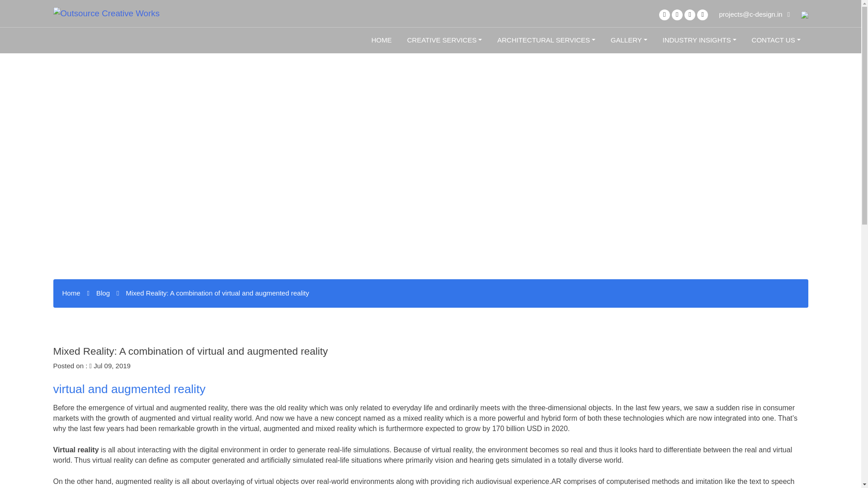  I want to click on HOME, so click(382, 41).